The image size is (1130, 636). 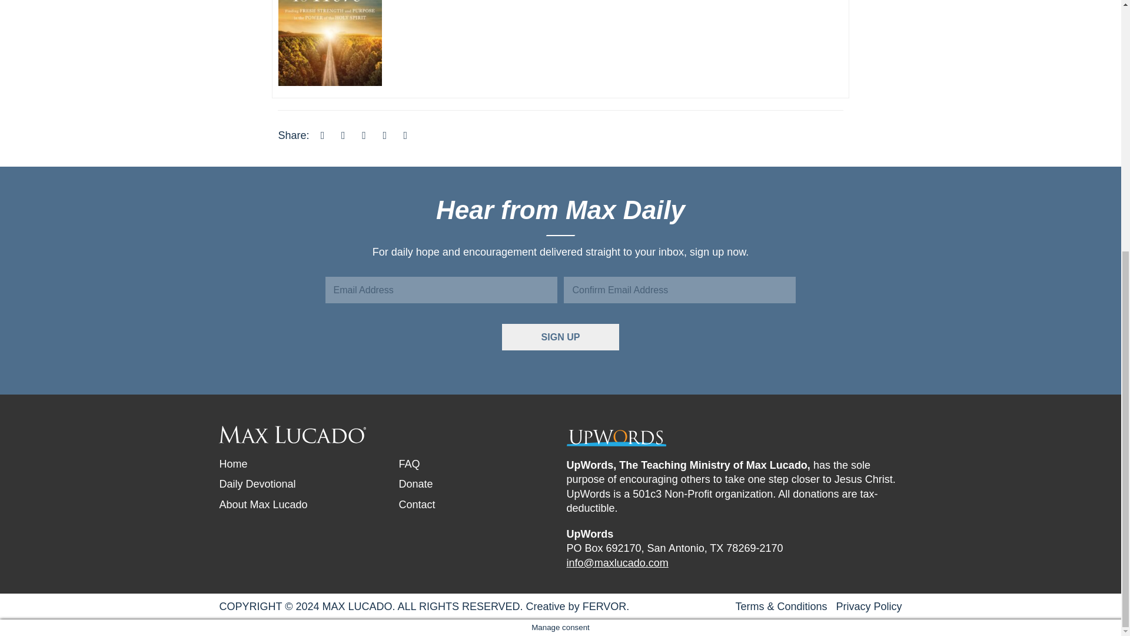 What do you see at coordinates (385, 135) in the screenshot?
I see `Share via Pinterest` at bounding box center [385, 135].